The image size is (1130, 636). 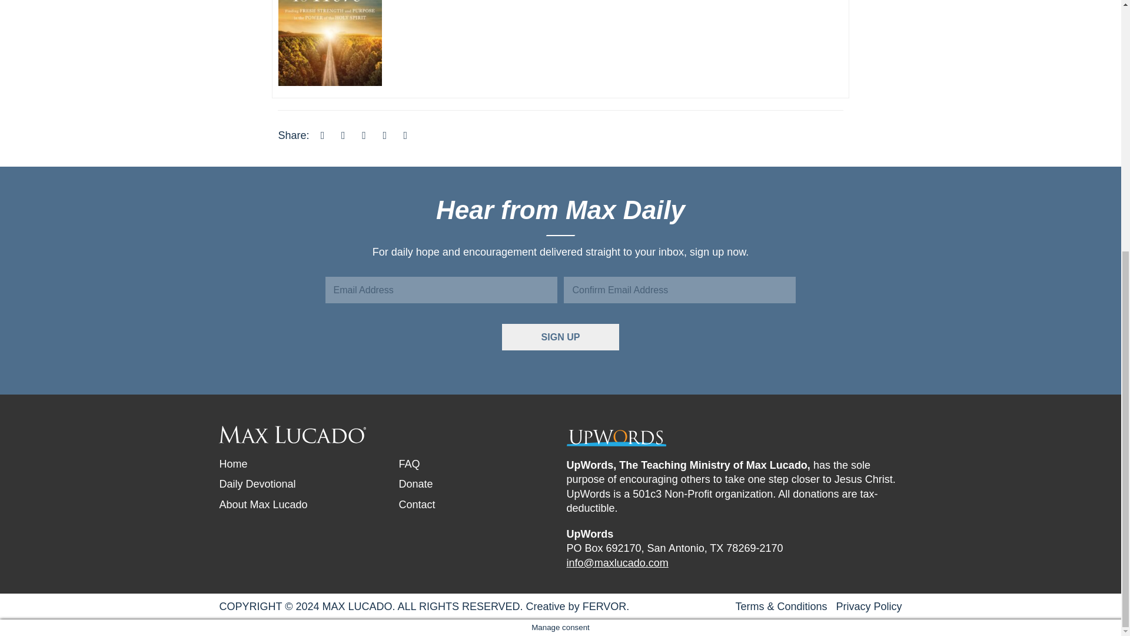 What do you see at coordinates (385, 135) in the screenshot?
I see `Share via Pinterest` at bounding box center [385, 135].